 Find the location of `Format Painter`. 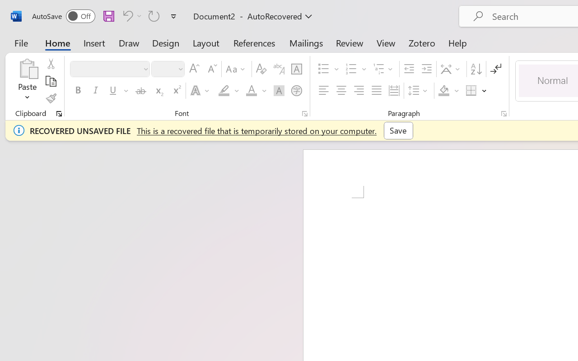

Format Painter is located at coordinates (51, 98).